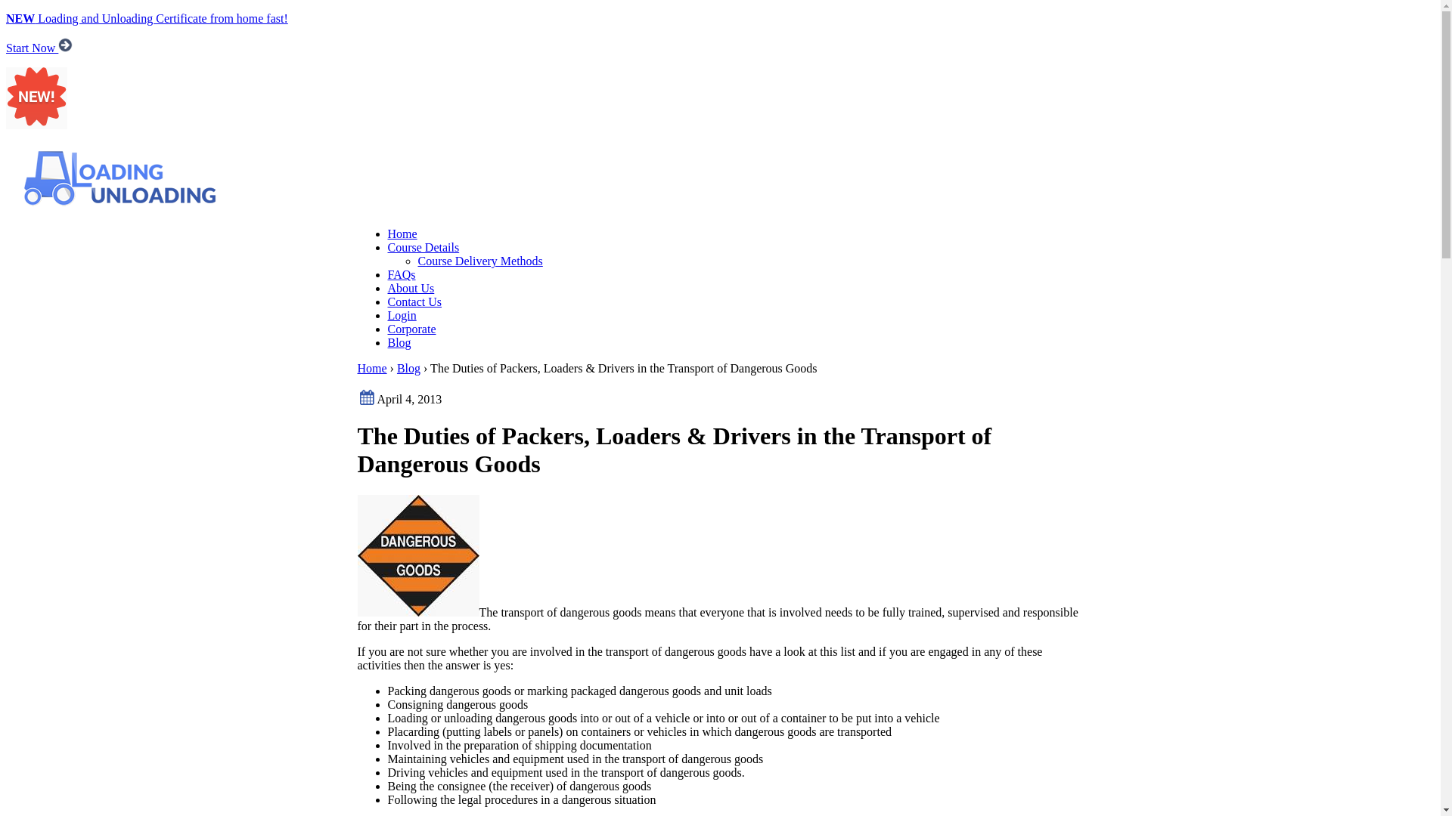 This screenshot has width=1452, height=816. Describe the element at coordinates (399, 343) in the screenshot. I see `Blog` at that location.